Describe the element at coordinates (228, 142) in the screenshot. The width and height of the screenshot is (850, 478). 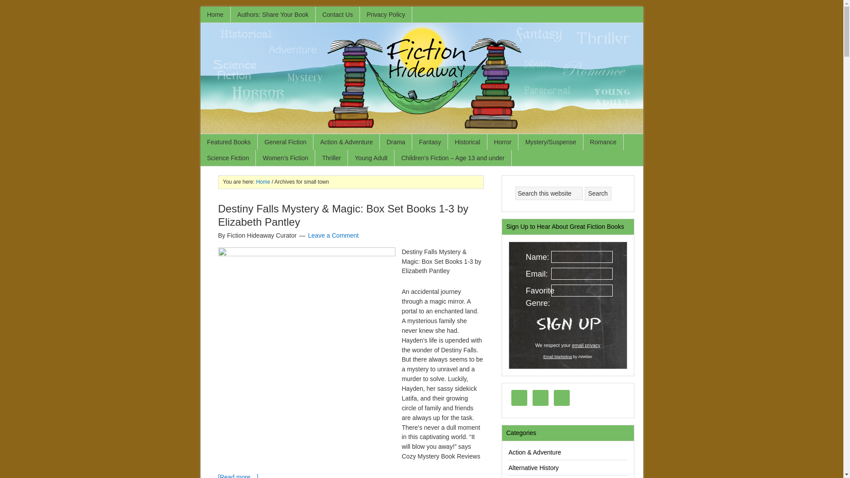
I see `Featured Books` at that location.